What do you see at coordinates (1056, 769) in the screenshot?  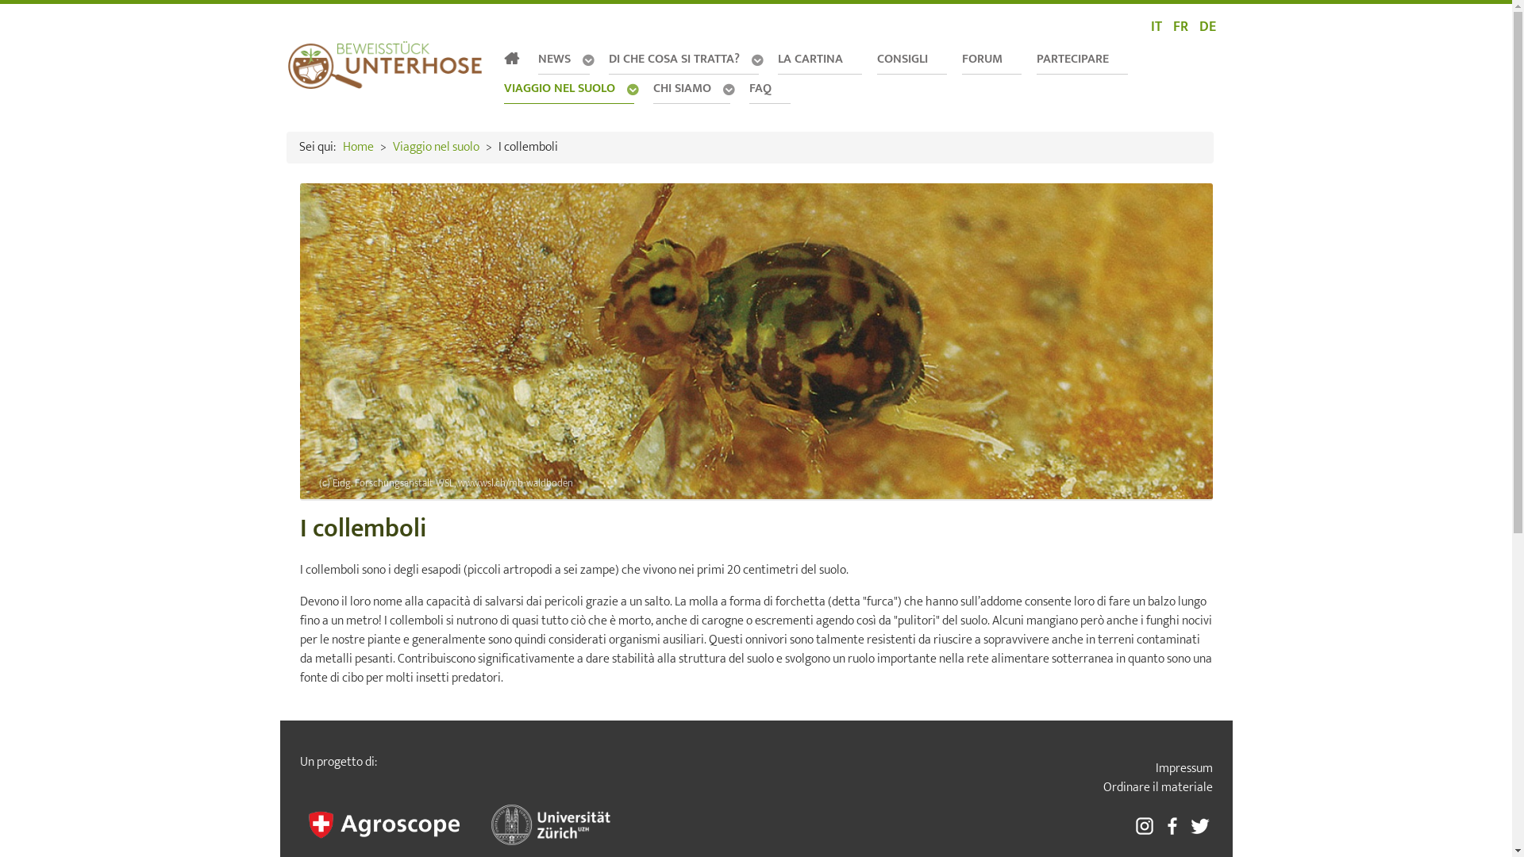 I see `Impressum` at bounding box center [1056, 769].